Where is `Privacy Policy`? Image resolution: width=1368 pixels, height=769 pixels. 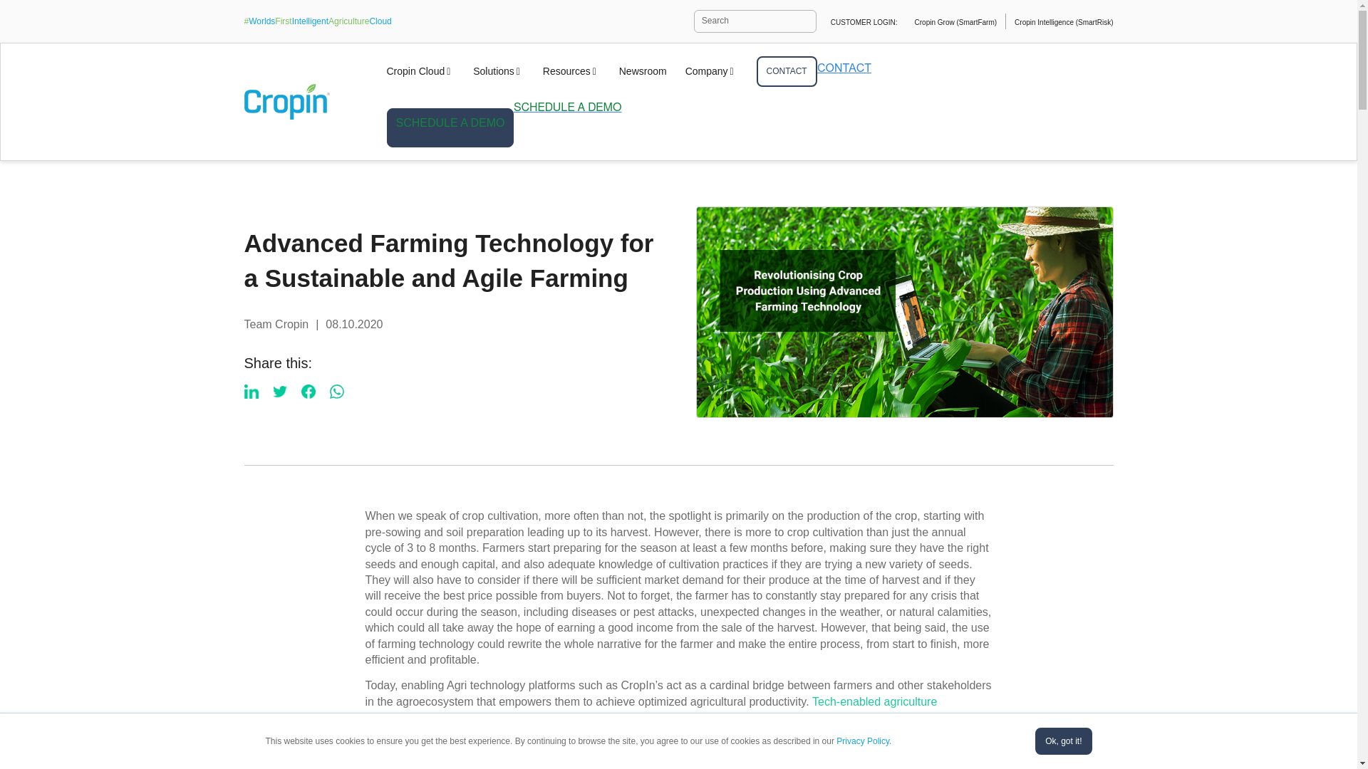 Privacy Policy is located at coordinates (862, 741).